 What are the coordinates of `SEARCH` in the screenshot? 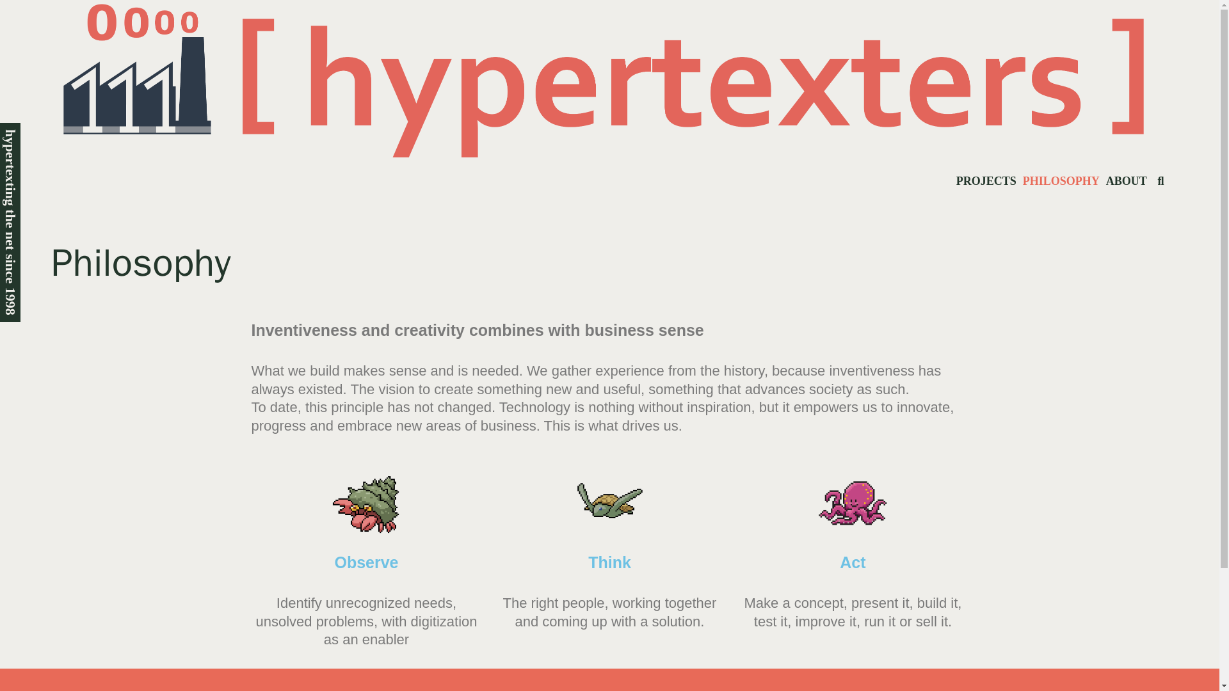 It's located at (1161, 181).